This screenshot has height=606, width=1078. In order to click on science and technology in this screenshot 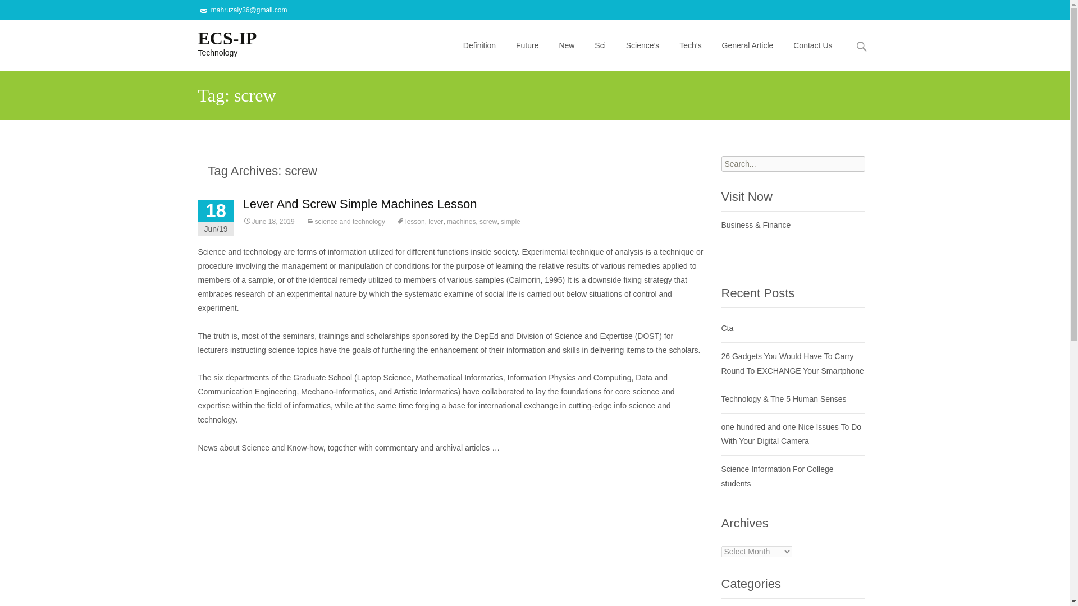, I will do `click(345, 221)`.